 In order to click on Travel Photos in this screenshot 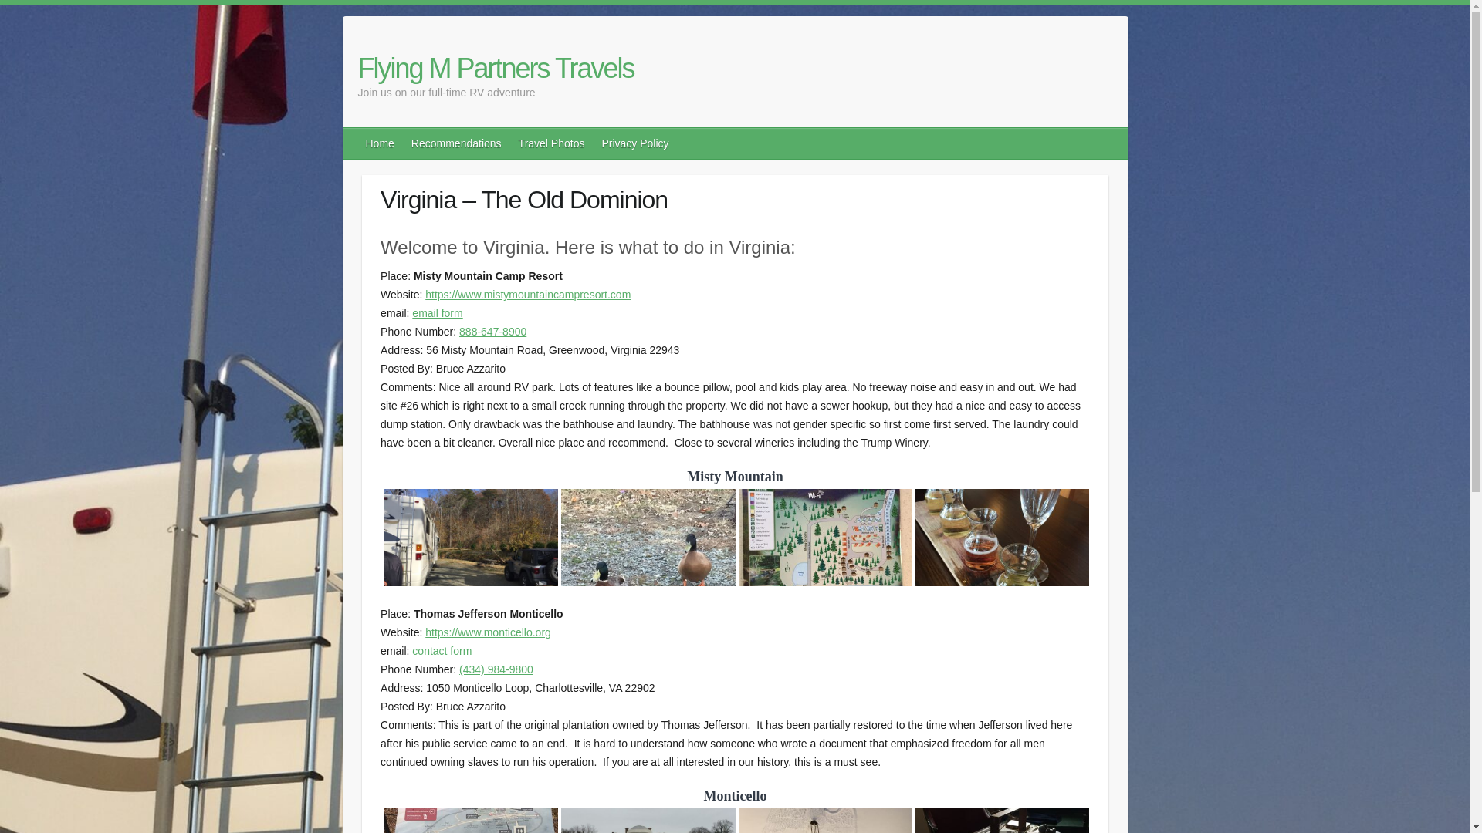, I will do `click(553, 143)`.